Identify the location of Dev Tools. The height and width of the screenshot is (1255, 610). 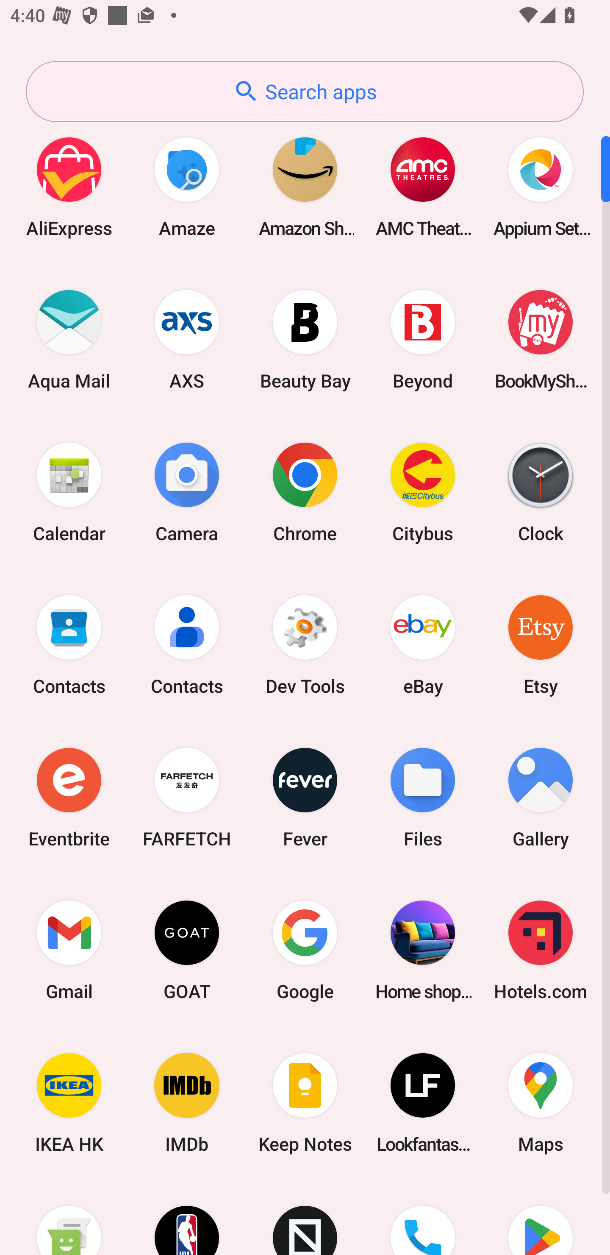
(305, 644).